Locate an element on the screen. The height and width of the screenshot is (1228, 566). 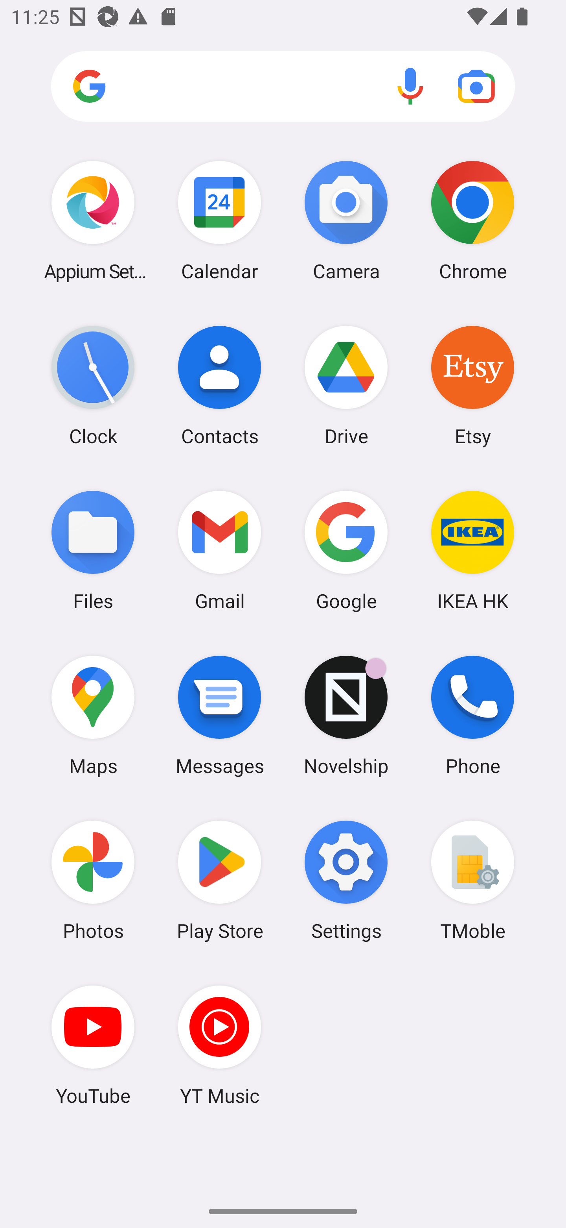
Clock is located at coordinates (93, 385).